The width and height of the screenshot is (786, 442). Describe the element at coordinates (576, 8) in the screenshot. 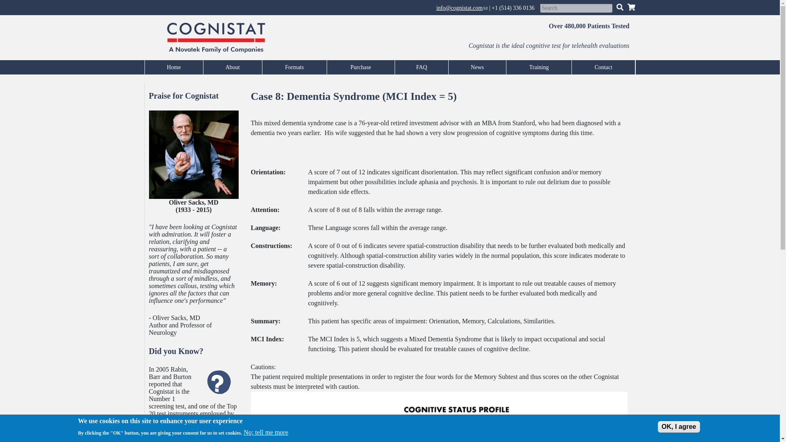

I see `Enter the terms you wish to search for.` at that location.